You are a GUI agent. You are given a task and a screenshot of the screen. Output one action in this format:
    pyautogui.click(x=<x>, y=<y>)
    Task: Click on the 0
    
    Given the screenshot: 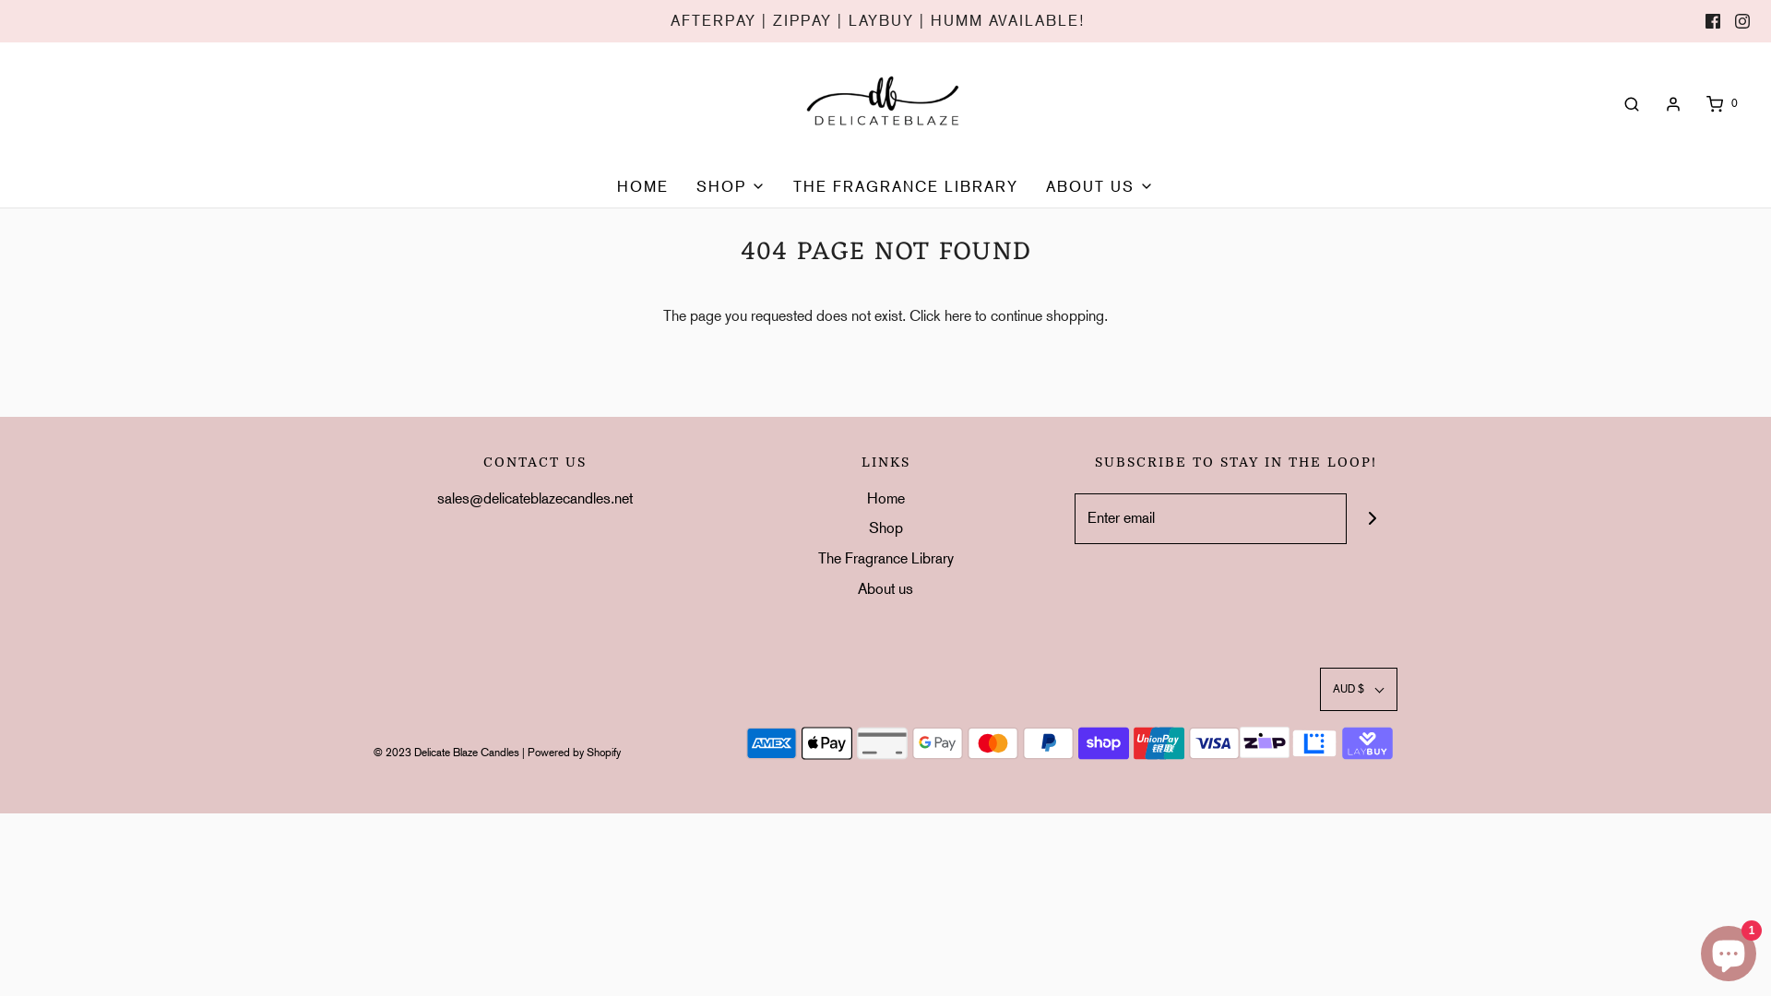 What is the action you would take?
    pyautogui.click(x=1721, y=103)
    